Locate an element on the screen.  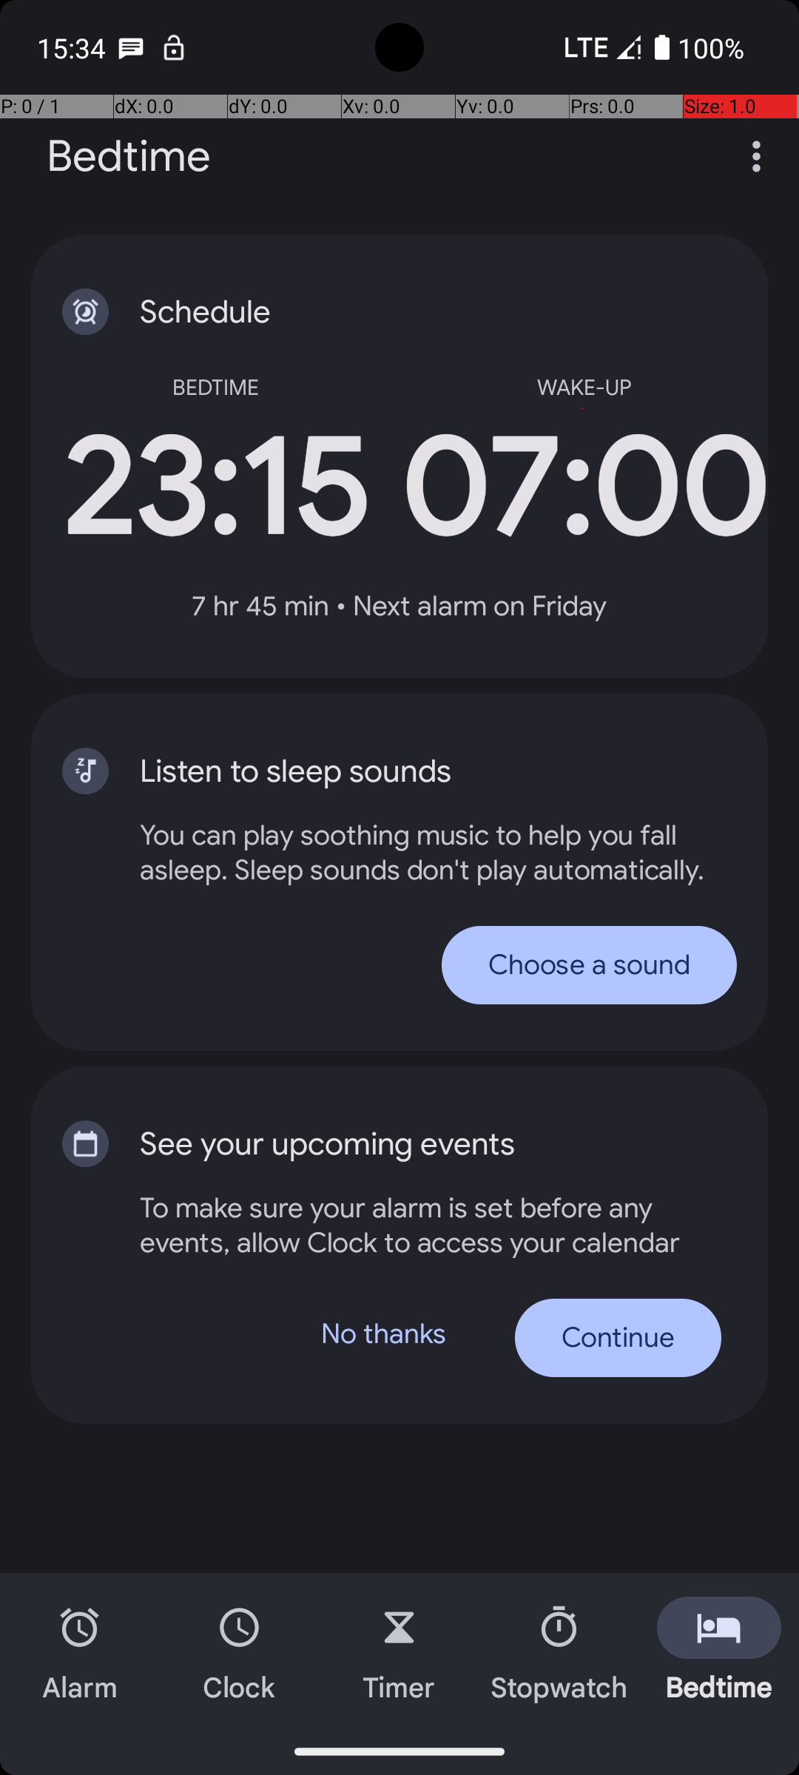
07:00 is located at coordinates (584, 487).